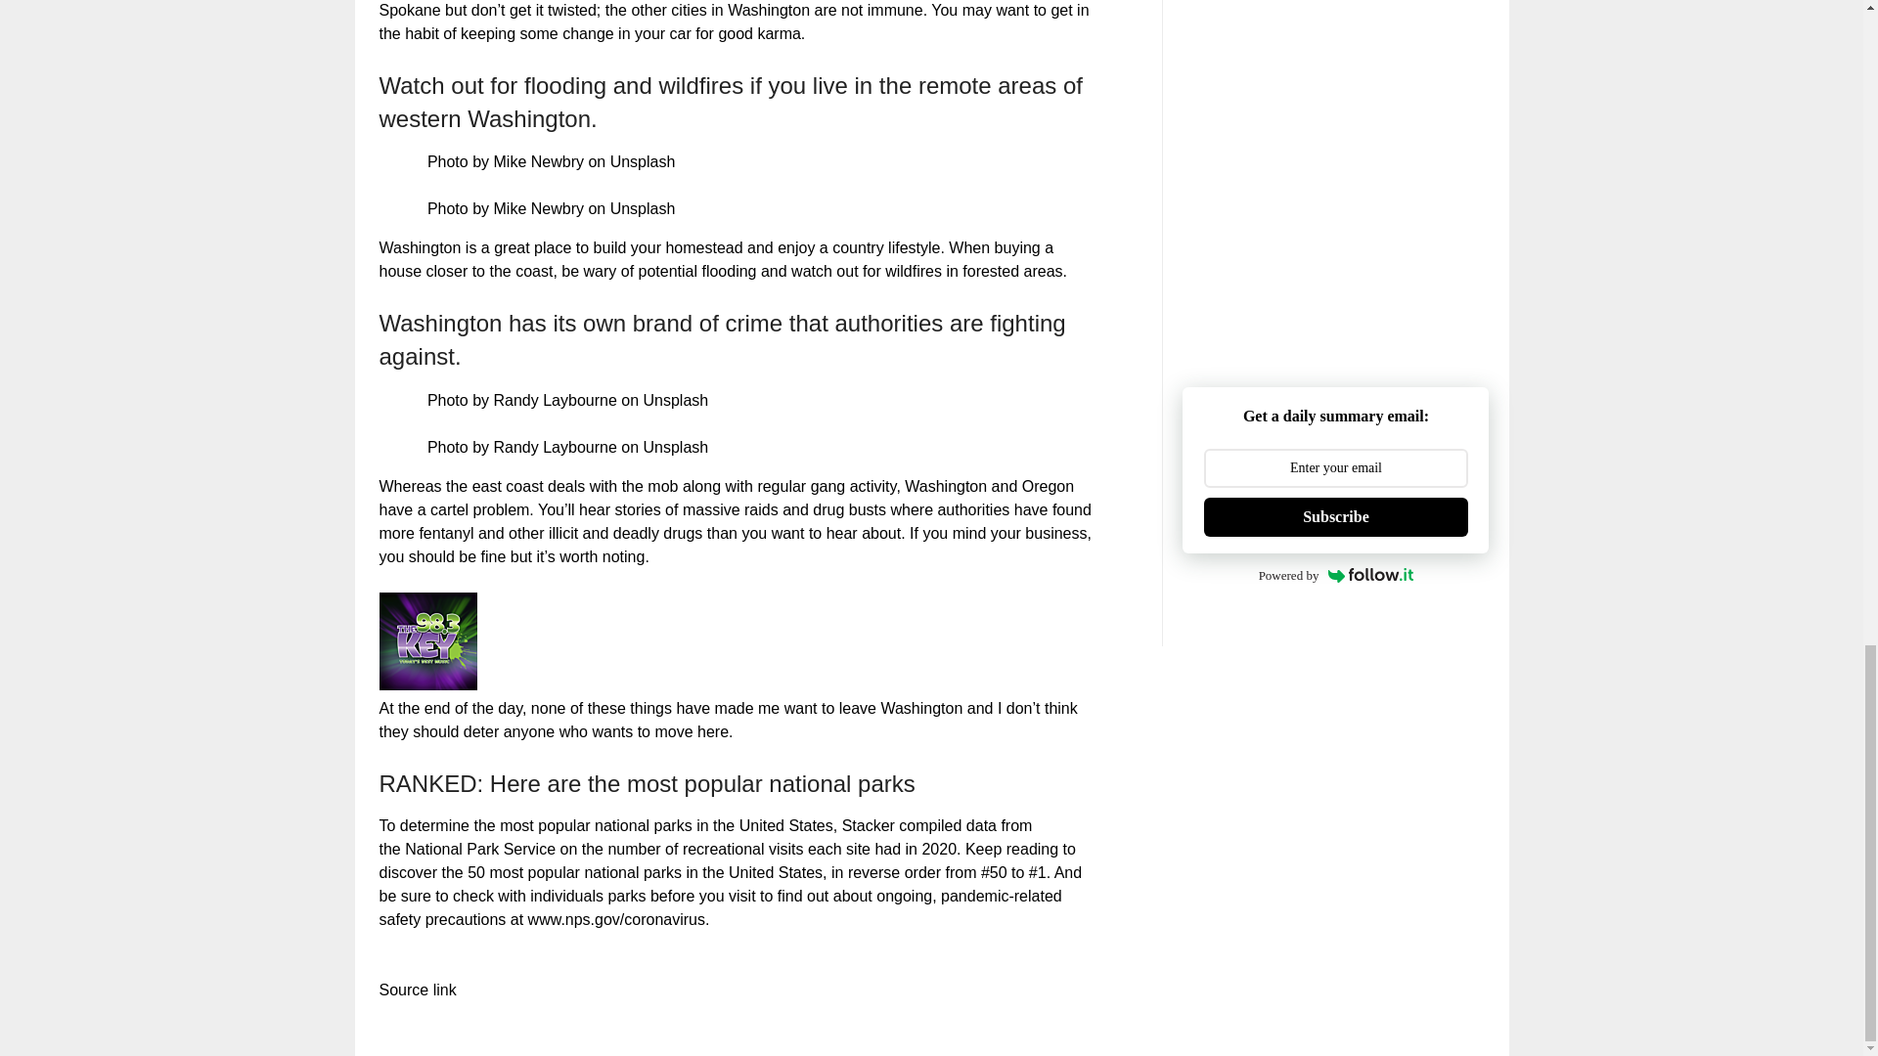 The height and width of the screenshot is (1056, 1878). I want to click on fentanyl, so click(448, 533).